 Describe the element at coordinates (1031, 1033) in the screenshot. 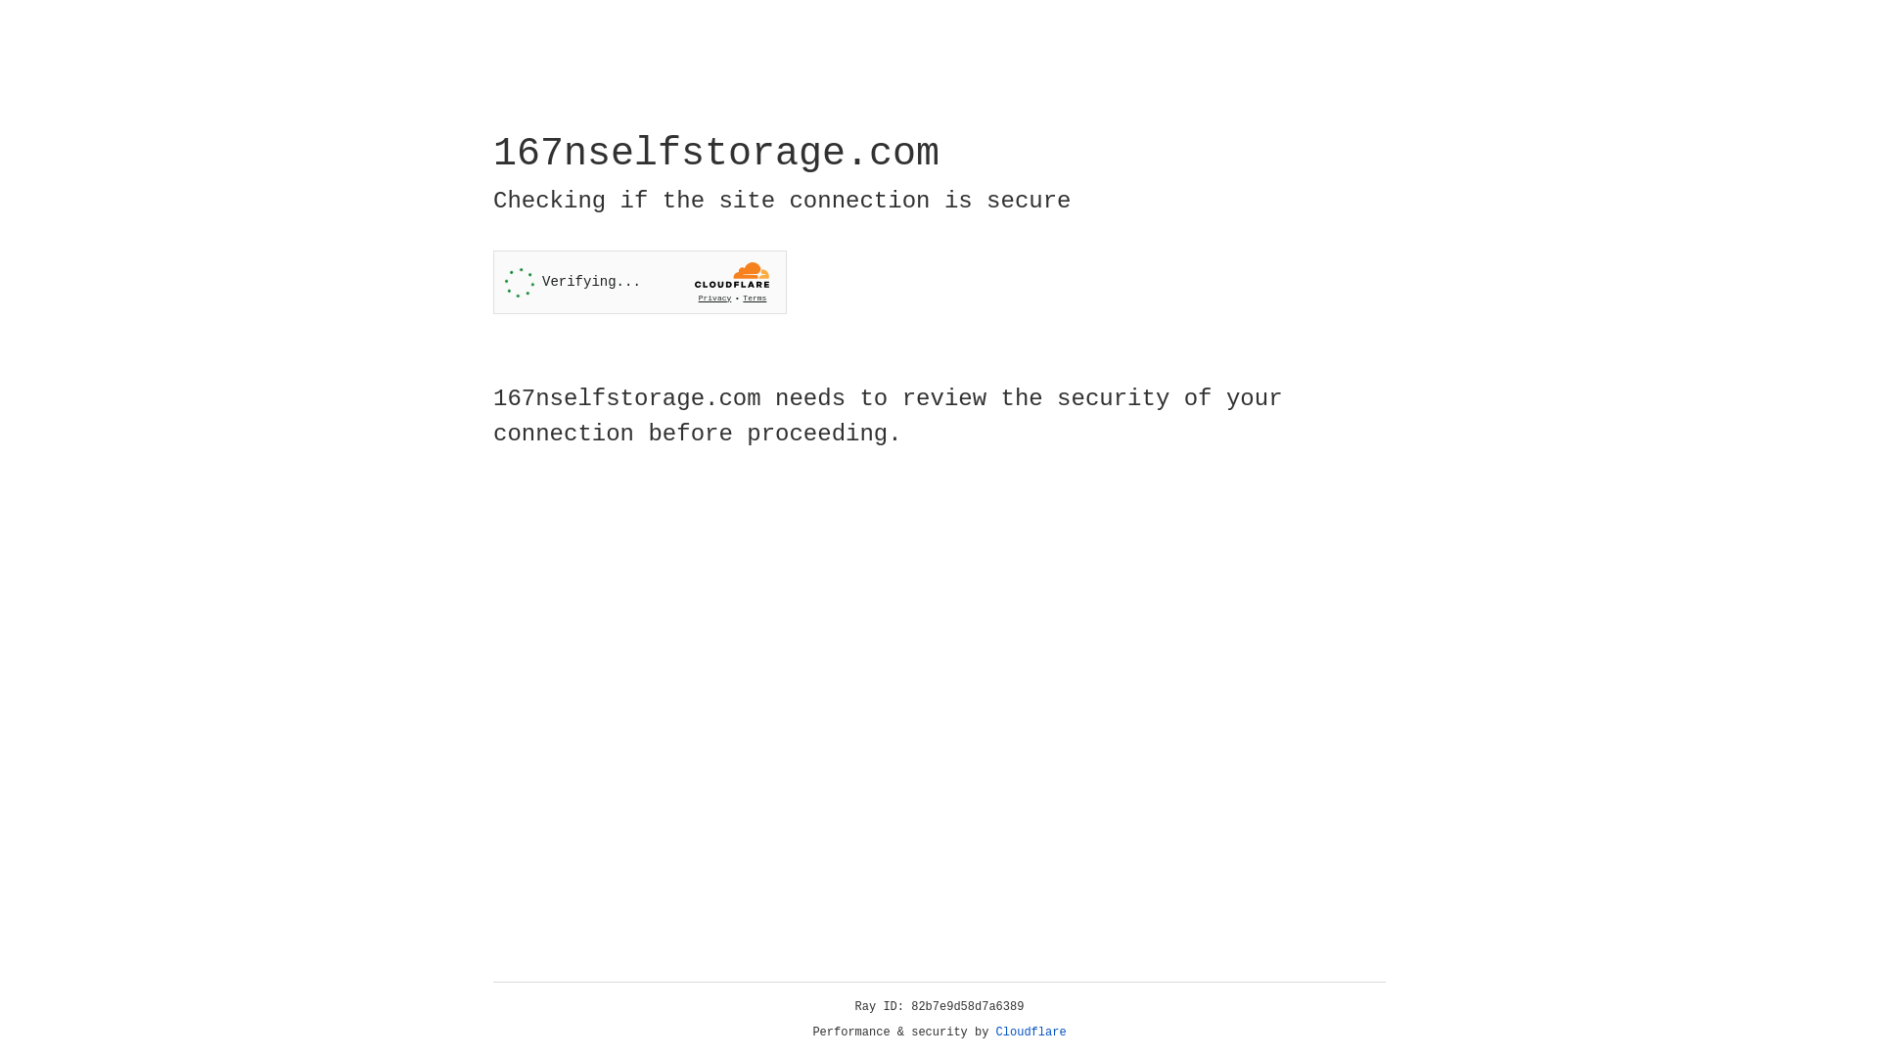

I see `Cloudflare` at that location.